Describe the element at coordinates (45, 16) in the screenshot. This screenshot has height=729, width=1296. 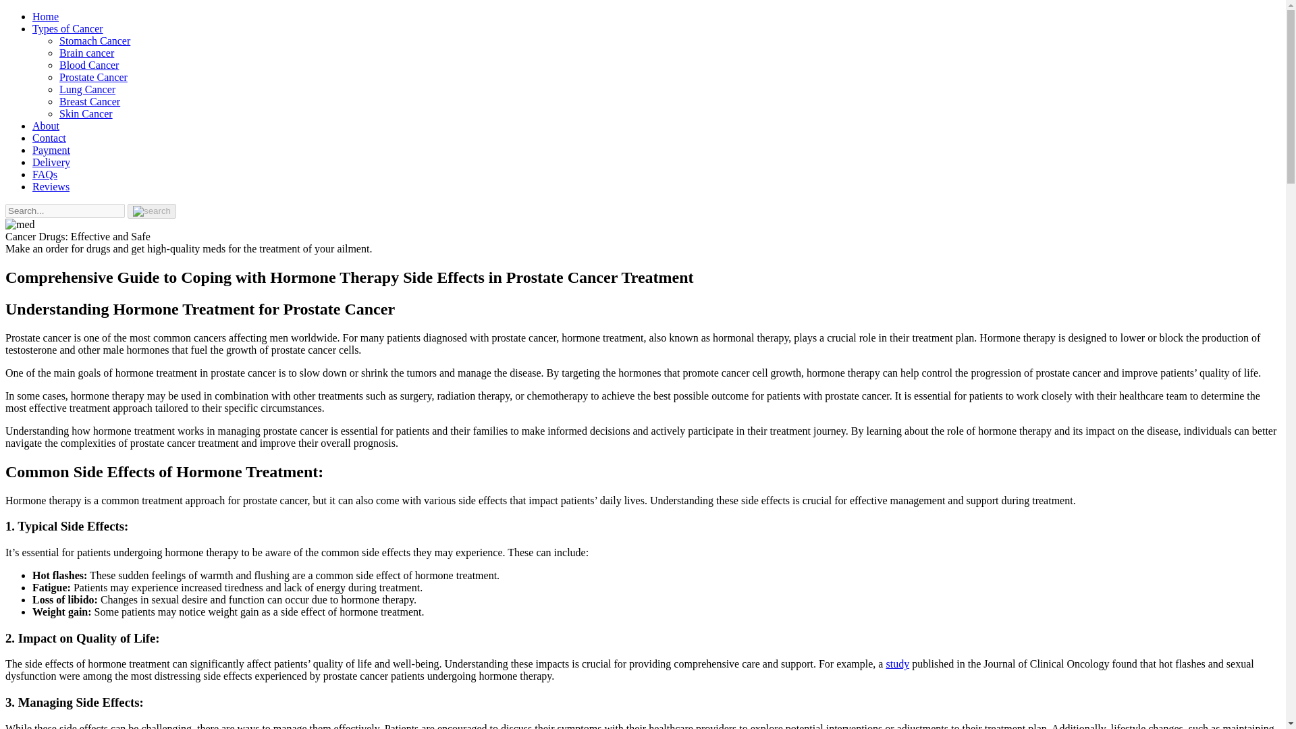
I see `Home` at that location.